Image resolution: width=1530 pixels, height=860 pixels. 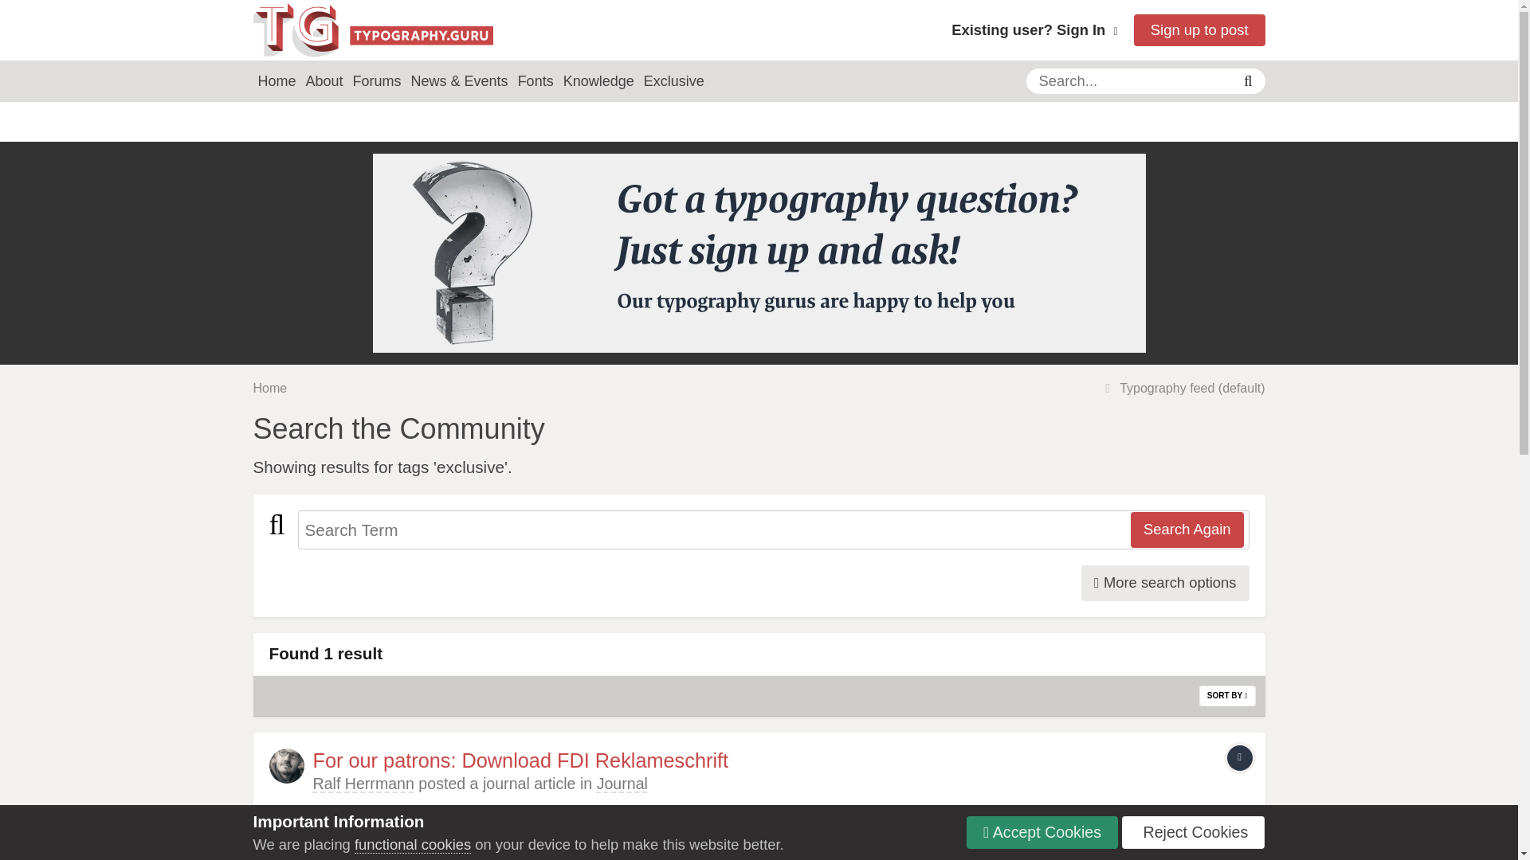 What do you see at coordinates (270, 388) in the screenshot?
I see `Home` at bounding box center [270, 388].